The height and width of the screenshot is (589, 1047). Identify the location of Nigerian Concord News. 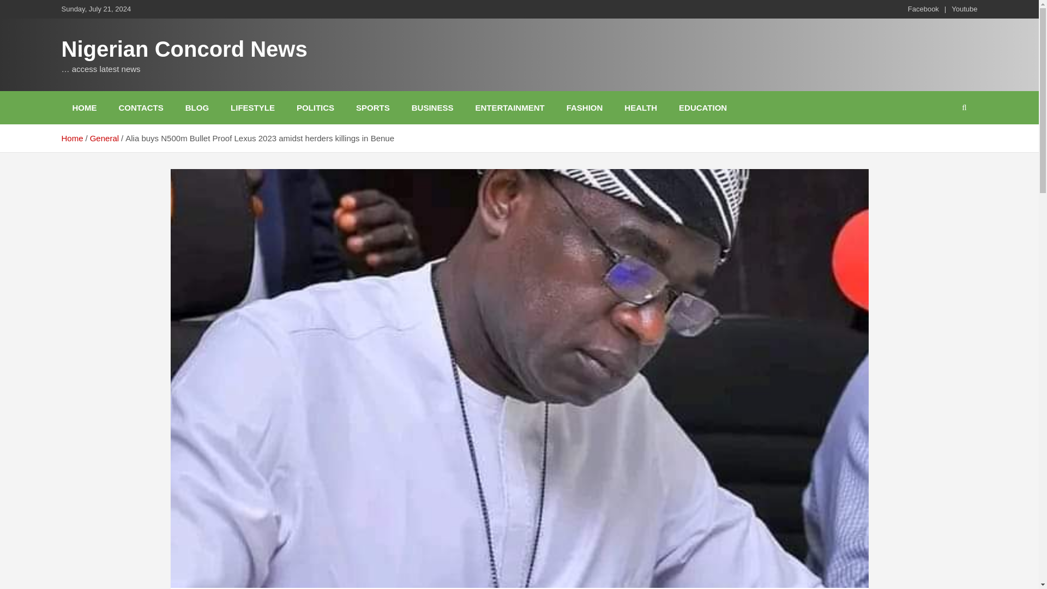
(183, 49).